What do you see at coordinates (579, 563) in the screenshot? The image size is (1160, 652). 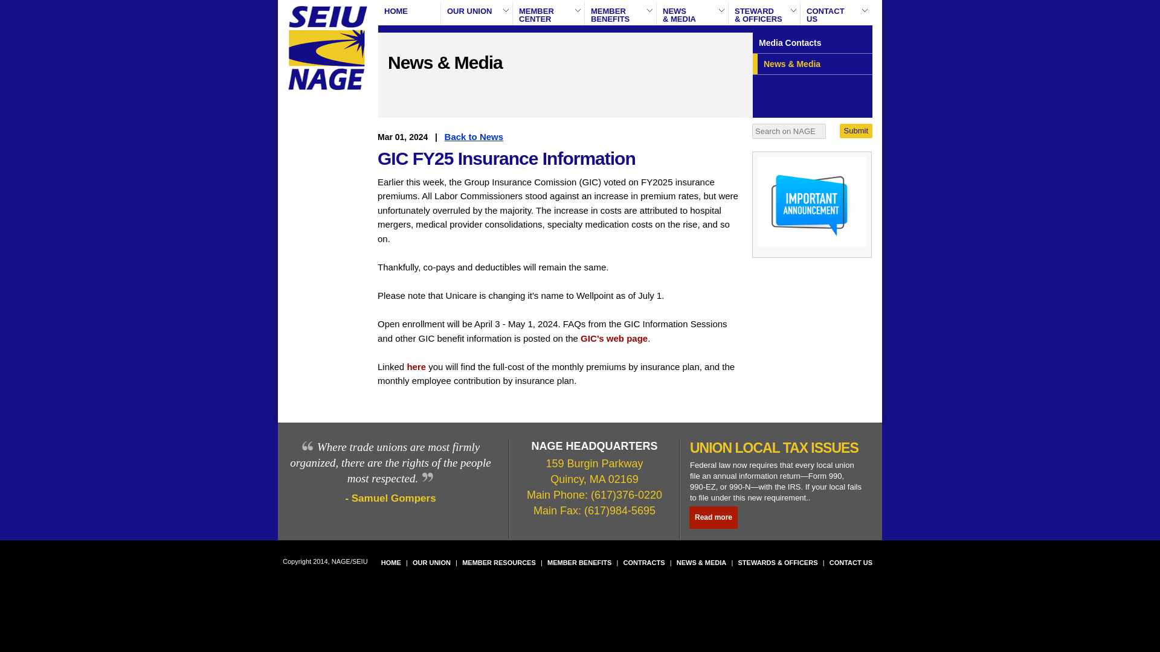 I see `Submit` at bounding box center [579, 563].